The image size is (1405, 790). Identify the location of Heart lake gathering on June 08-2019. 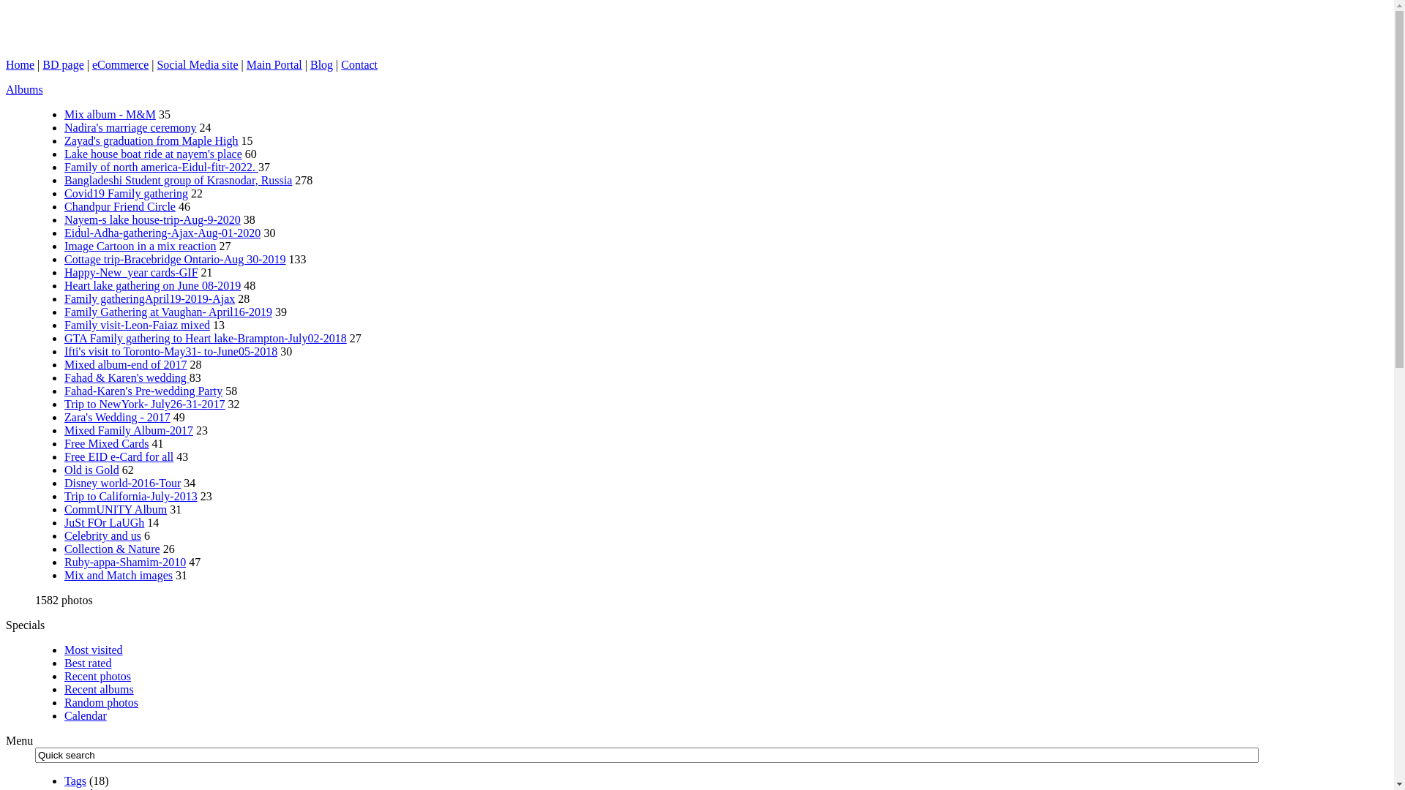
(152, 285).